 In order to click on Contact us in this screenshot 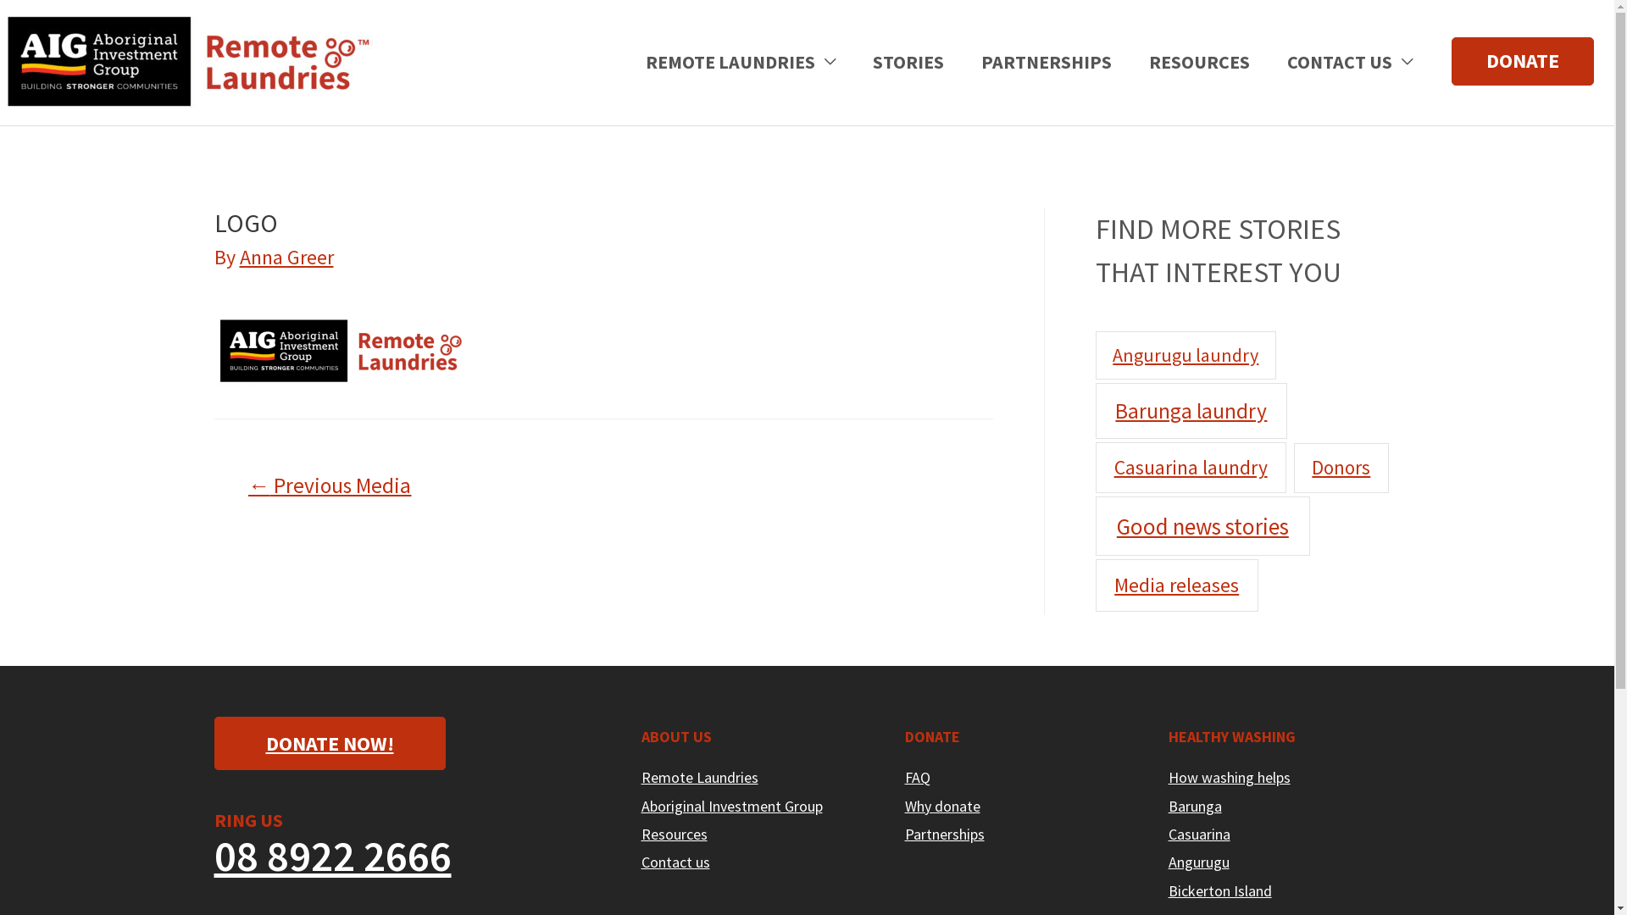, I will do `click(675, 862)`.